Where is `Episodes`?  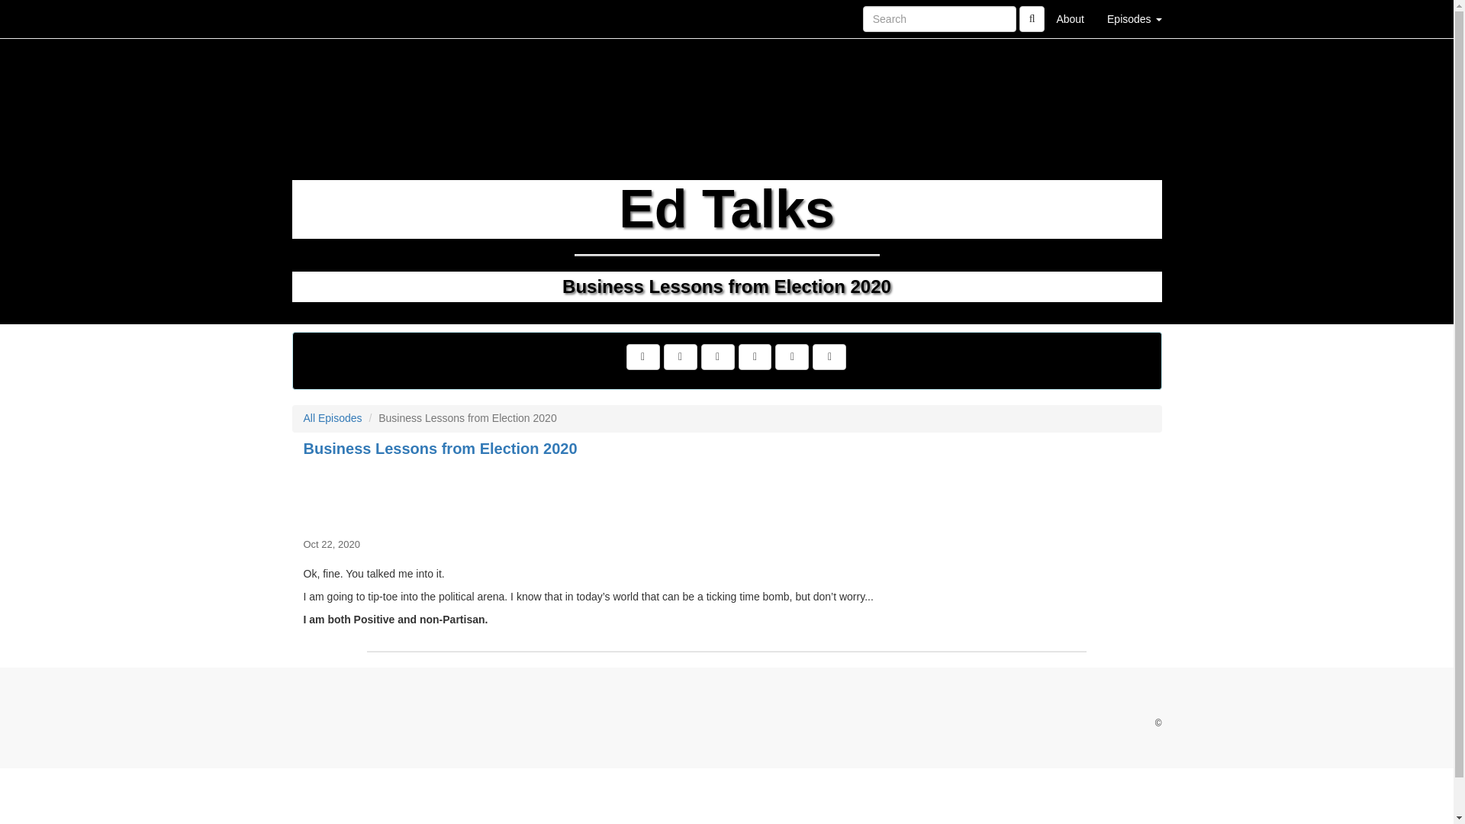
Episodes is located at coordinates (1134, 18).